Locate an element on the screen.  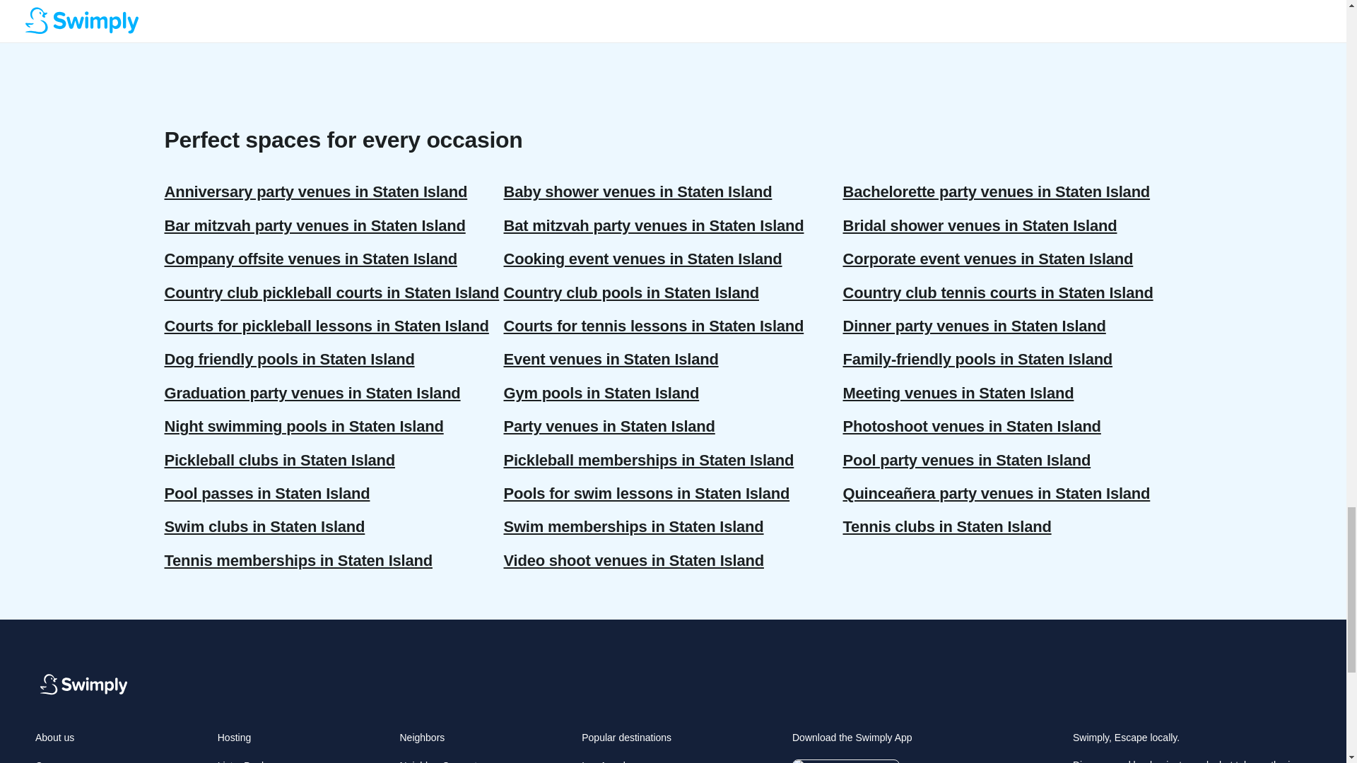
Corporate event venues in Staten Island is located at coordinates (1012, 259).